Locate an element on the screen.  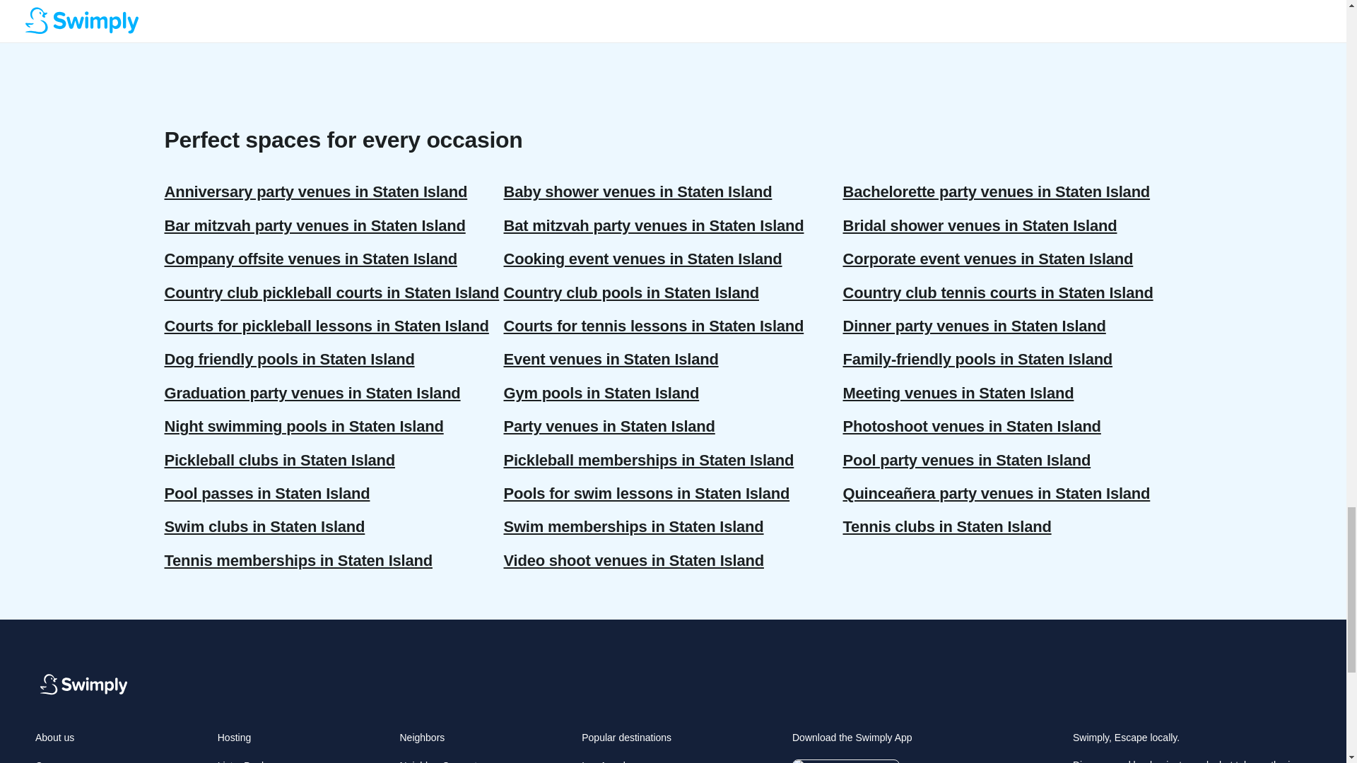
Corporate event venues in Staten Island is located at coordinates (1012, 259).